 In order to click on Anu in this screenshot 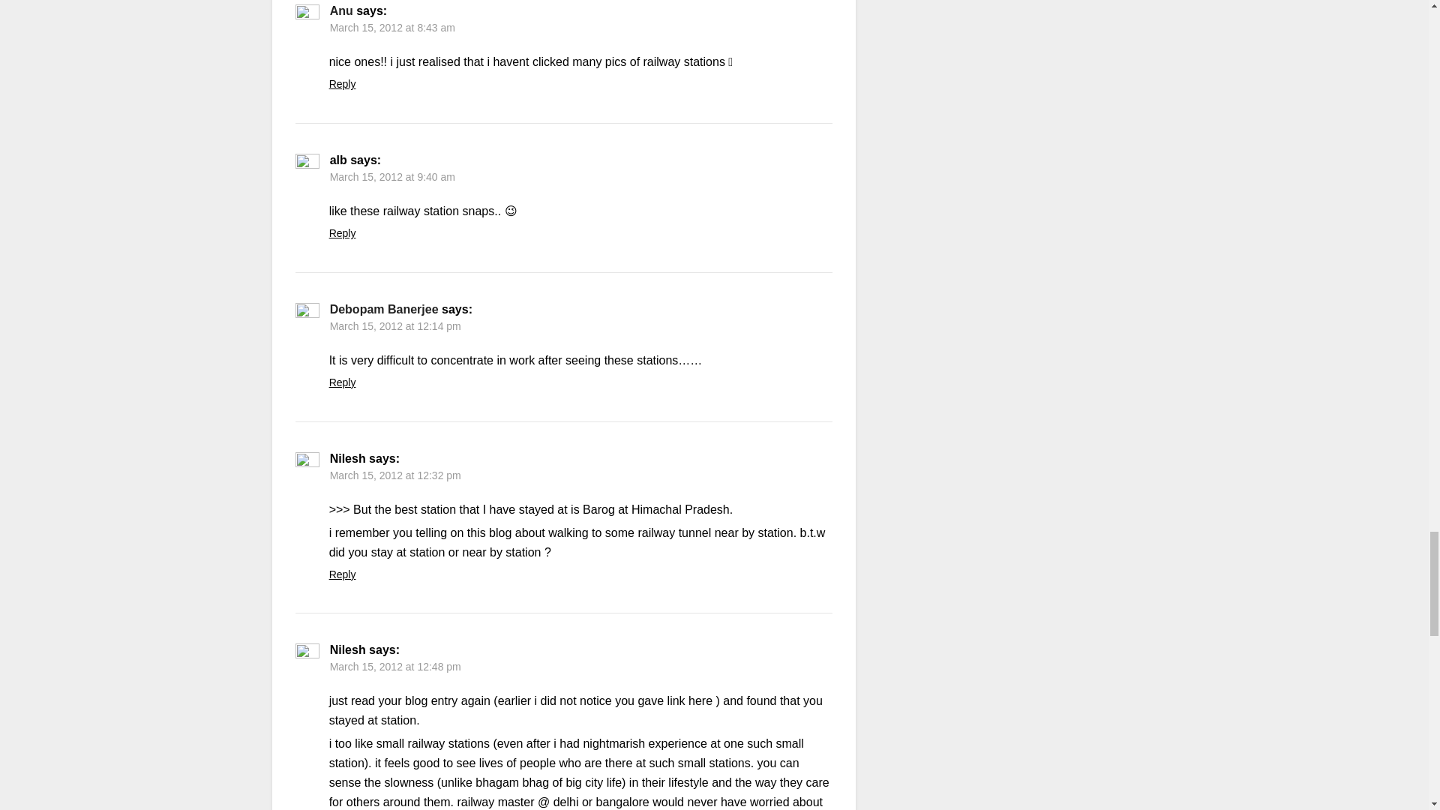, I will do `click(340, 10)`.